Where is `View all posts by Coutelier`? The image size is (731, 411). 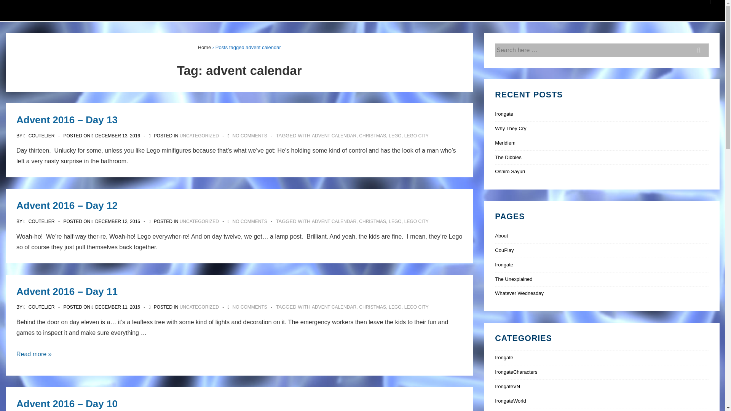
View all posts by Coutelier is located at coordinates (40, 135).